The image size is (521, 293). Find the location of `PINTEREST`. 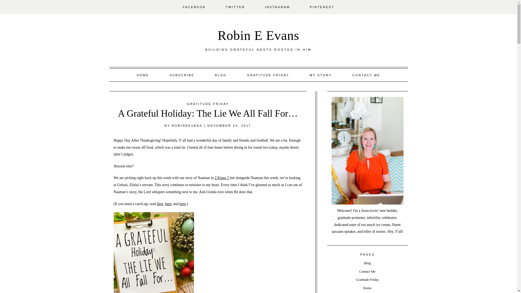

PINTEREST is located at coordinates (322, 7).